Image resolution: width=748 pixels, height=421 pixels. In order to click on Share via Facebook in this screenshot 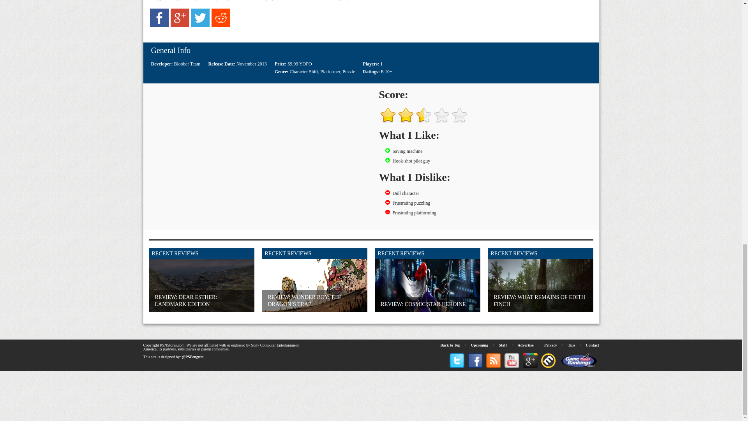, I will do `click(159, 26)`.